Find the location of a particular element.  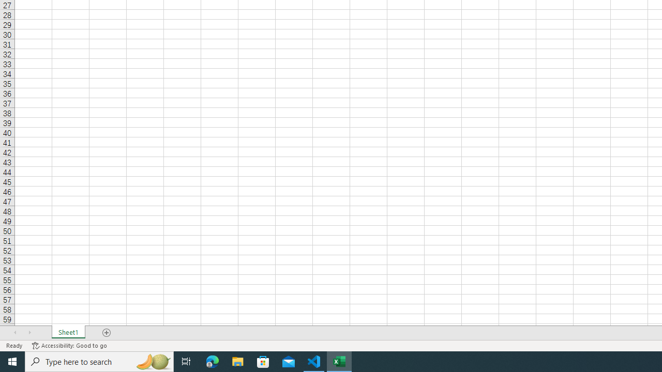

Accessibility Checker Accessibility: Good to go is located at coordinates (69, 345).